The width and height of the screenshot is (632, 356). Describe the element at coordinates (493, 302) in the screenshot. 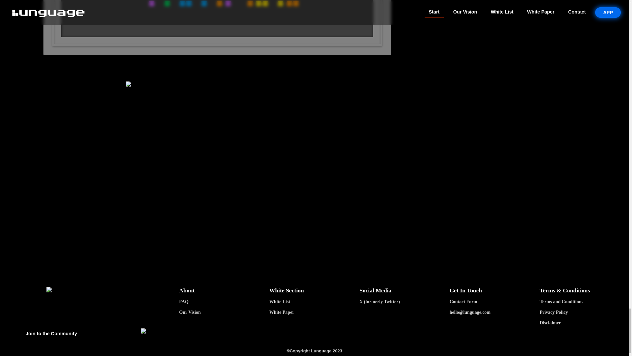

I see `Contact Form` at that location.